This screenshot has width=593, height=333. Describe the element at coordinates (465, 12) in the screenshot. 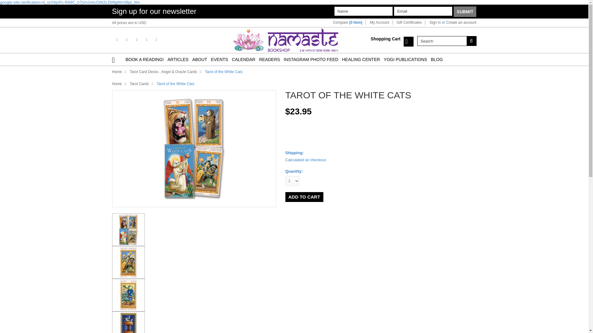

I see `Submit` at that location.